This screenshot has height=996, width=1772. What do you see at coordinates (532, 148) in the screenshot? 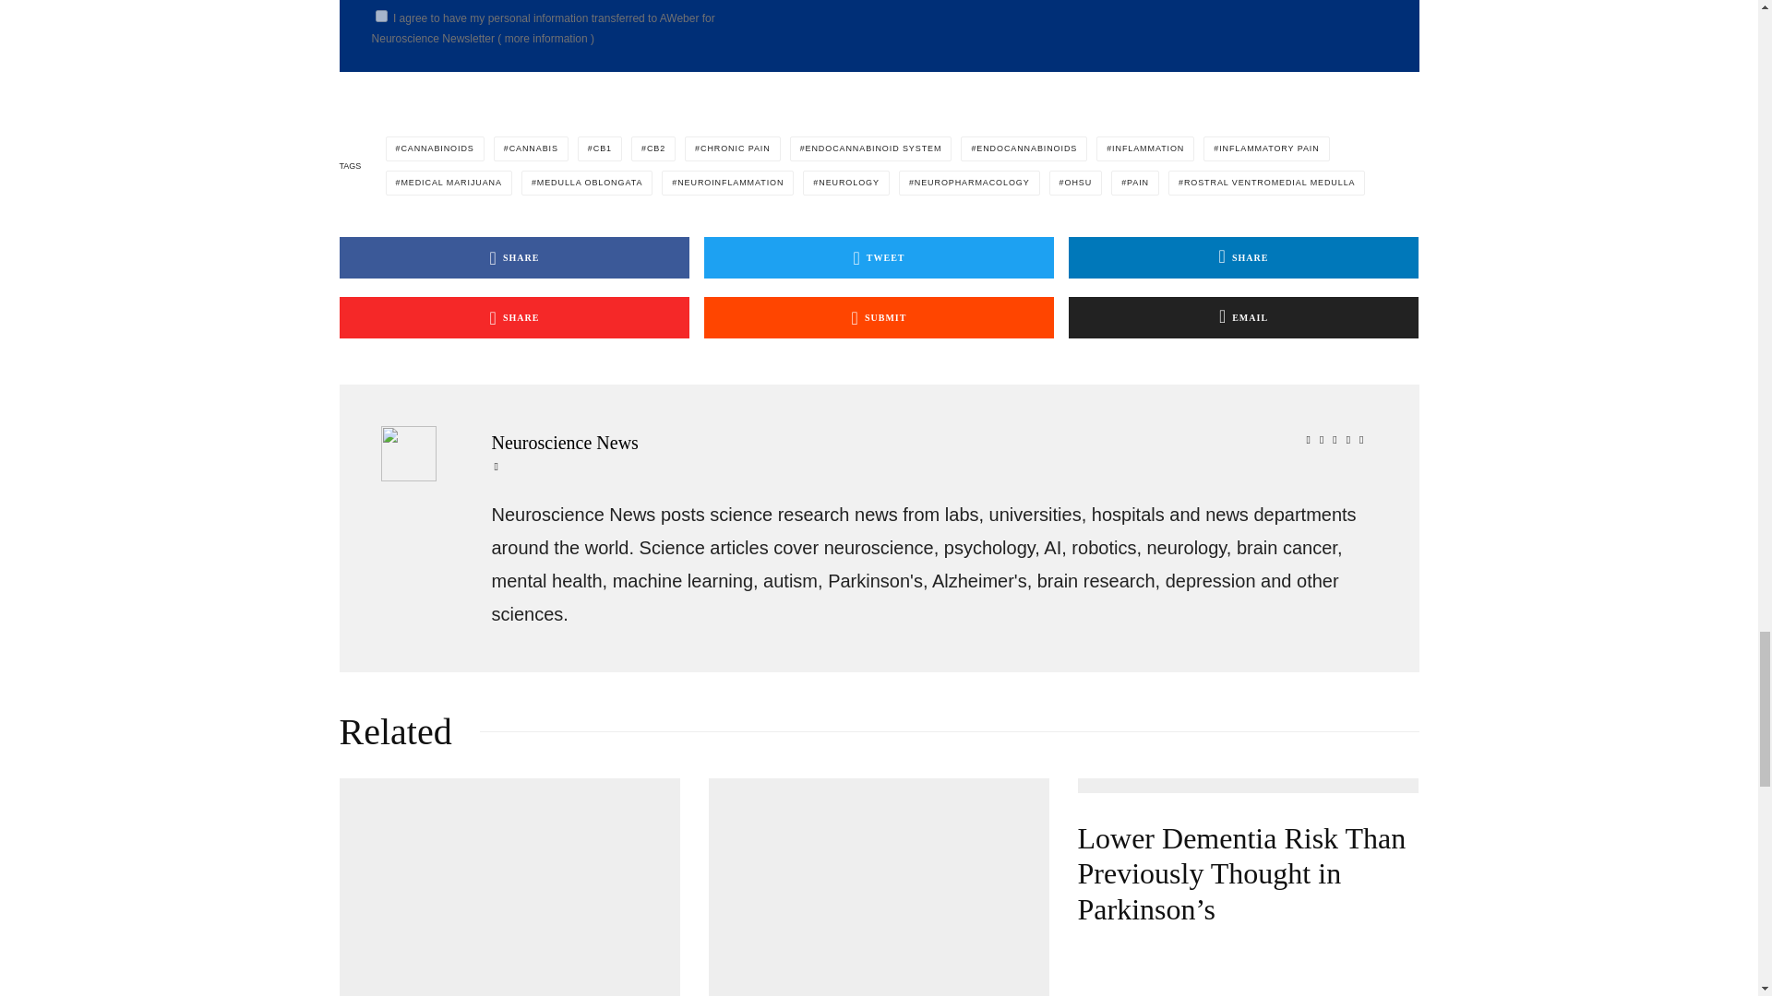
I see `CANNABIS` at bounding box center [532, 148].